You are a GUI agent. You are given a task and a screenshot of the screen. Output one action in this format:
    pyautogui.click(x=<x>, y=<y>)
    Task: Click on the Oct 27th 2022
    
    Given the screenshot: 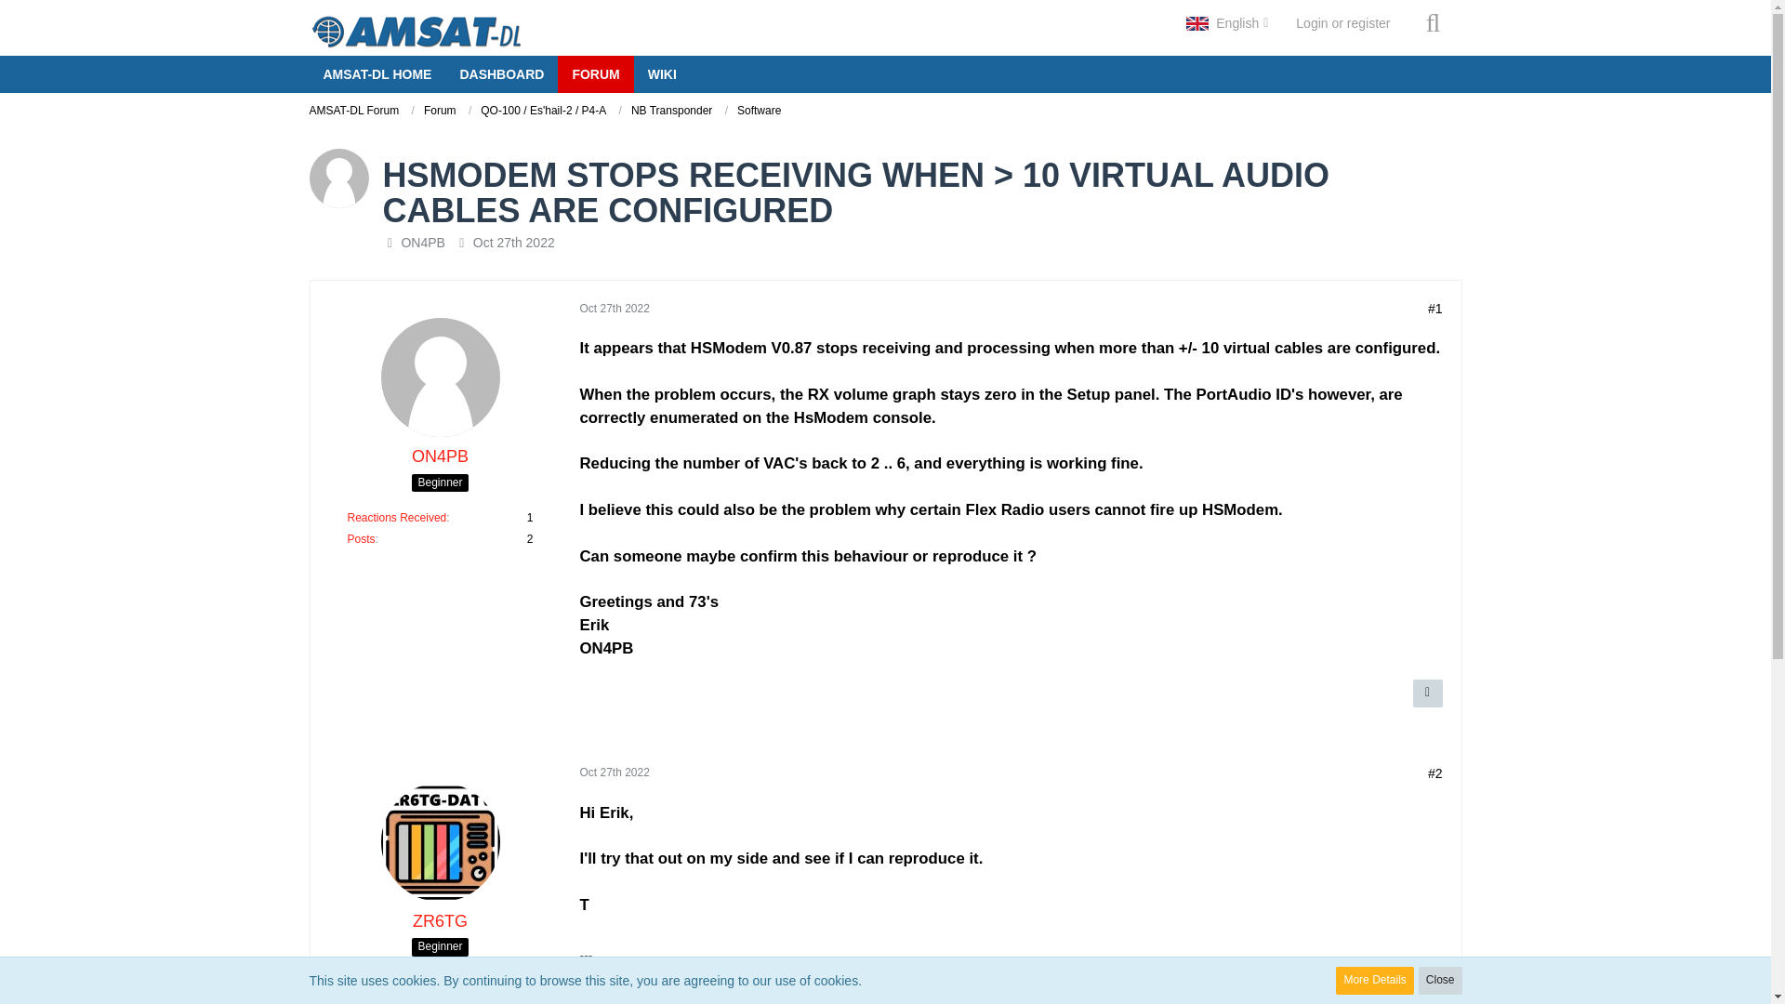 What is the action you would take?
    pyautogui.click(x=615, y=309)
    